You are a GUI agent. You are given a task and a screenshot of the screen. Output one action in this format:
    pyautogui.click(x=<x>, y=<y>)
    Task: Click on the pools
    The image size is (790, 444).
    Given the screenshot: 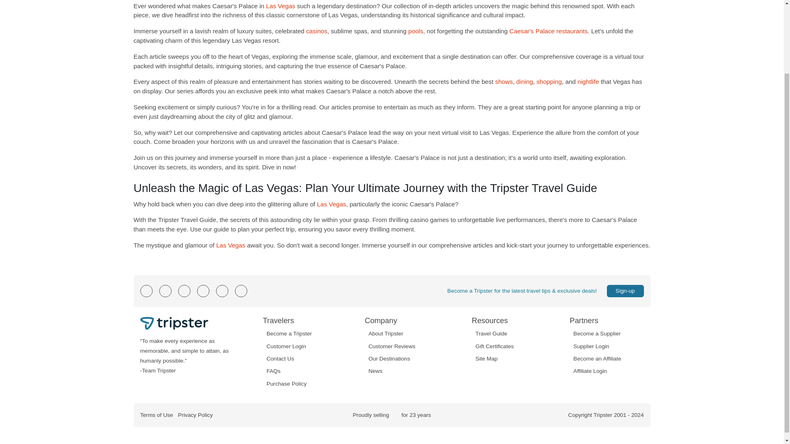 What is the action you would take?
    pyautogui.click(x=416, y=31)
    